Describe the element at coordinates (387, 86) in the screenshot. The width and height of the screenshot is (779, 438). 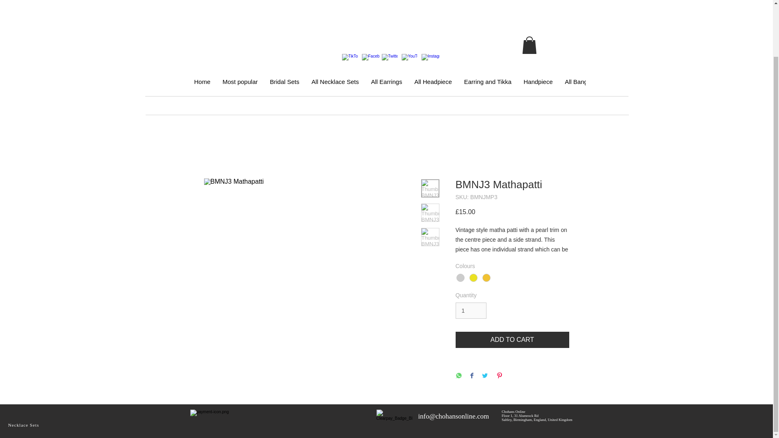
I see `All Earrings` at that location.